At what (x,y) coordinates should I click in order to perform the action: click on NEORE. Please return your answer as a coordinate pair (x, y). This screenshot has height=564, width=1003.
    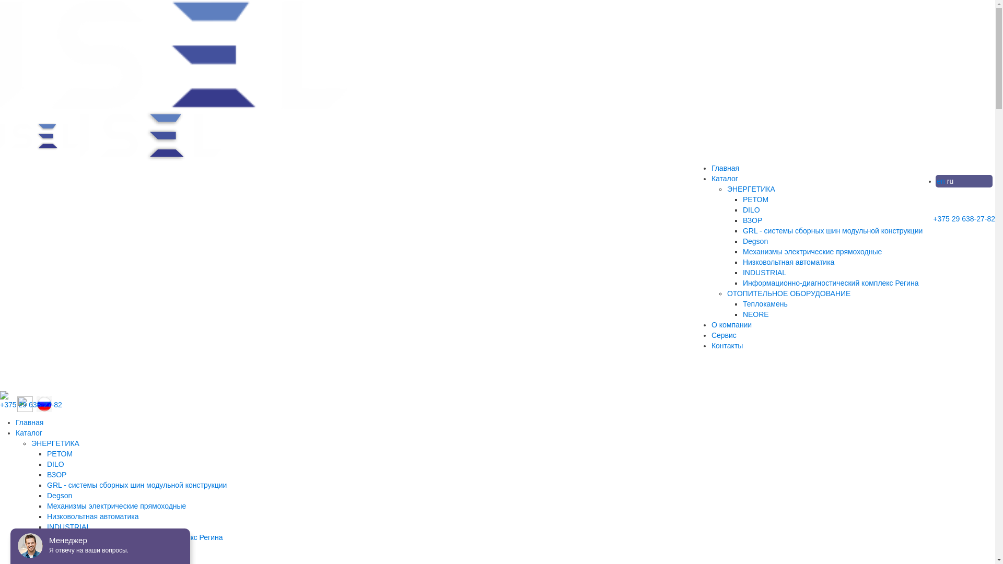
    Looking at the image, I should click on (756, 314).